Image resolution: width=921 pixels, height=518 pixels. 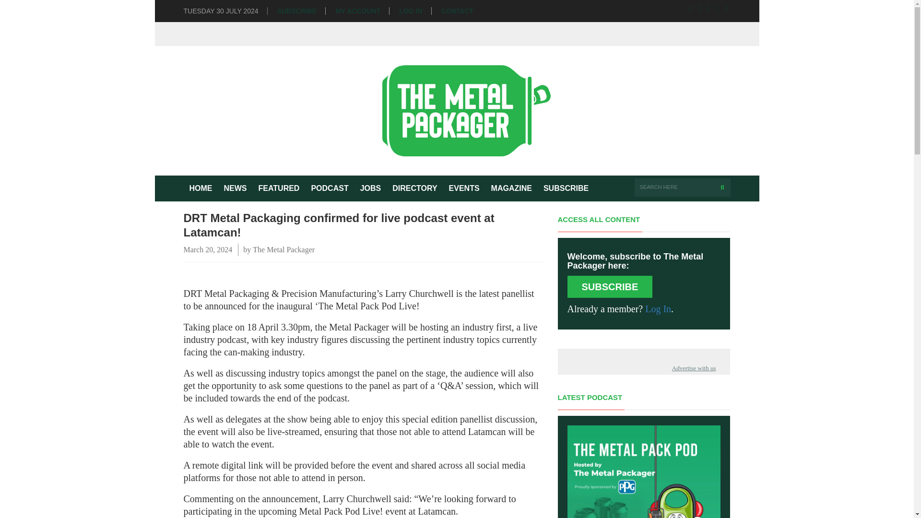 I want to click on DIRECTORY, so click(x=414, y=188).